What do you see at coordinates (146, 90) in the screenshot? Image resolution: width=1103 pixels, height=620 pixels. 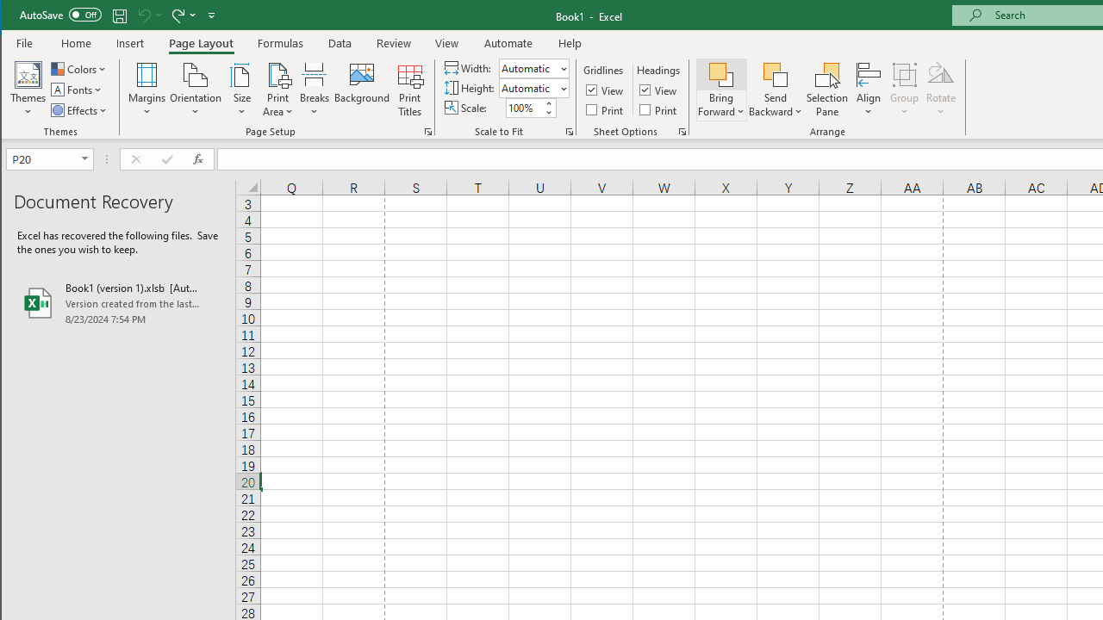 I see `Margins` at bounding box center [146, 90].